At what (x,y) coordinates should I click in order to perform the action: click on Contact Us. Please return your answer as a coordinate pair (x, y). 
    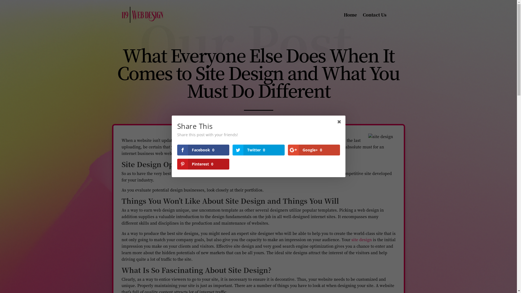
    Looking at the image, I should click on (374, 16).